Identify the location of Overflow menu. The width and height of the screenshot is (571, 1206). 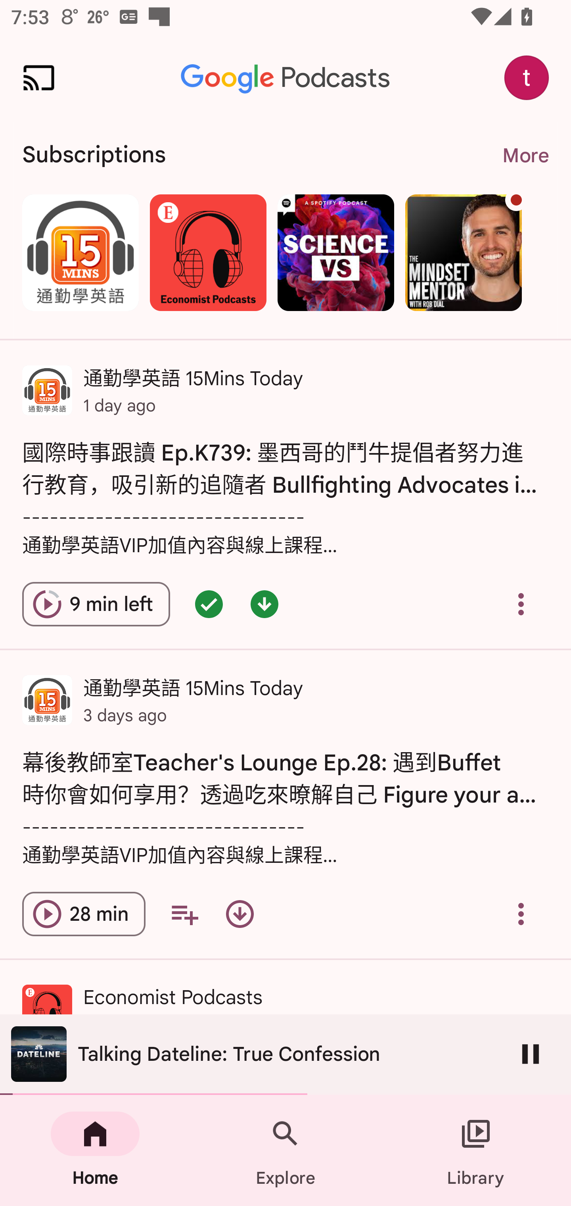
(521, 604).